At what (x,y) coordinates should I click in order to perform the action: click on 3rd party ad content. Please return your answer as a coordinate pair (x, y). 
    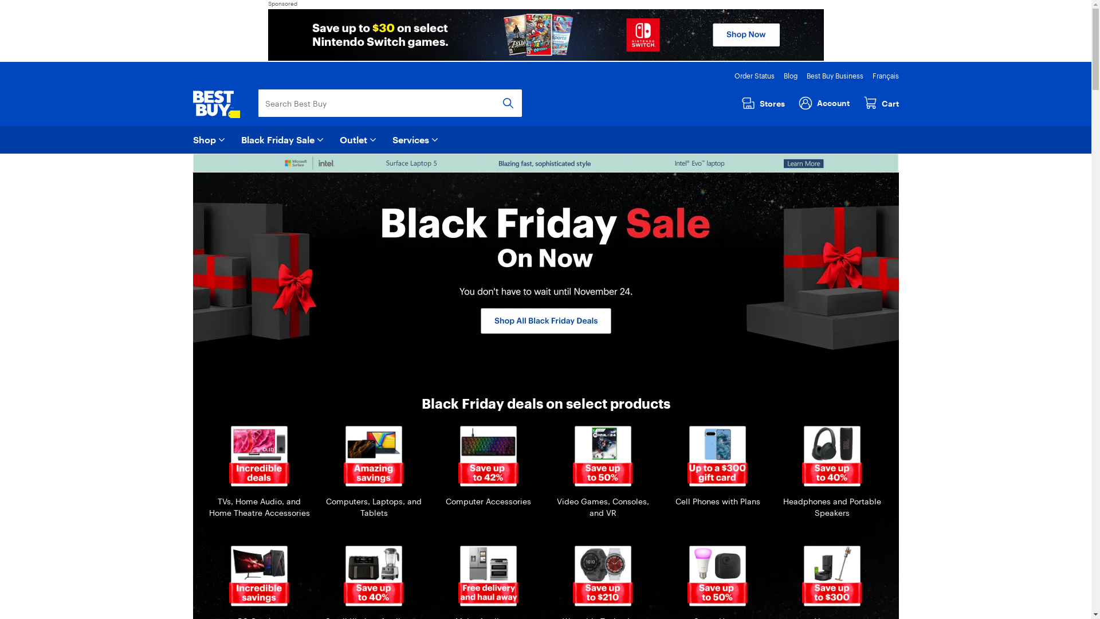
    Looking at the image, I should click on (545, 163).